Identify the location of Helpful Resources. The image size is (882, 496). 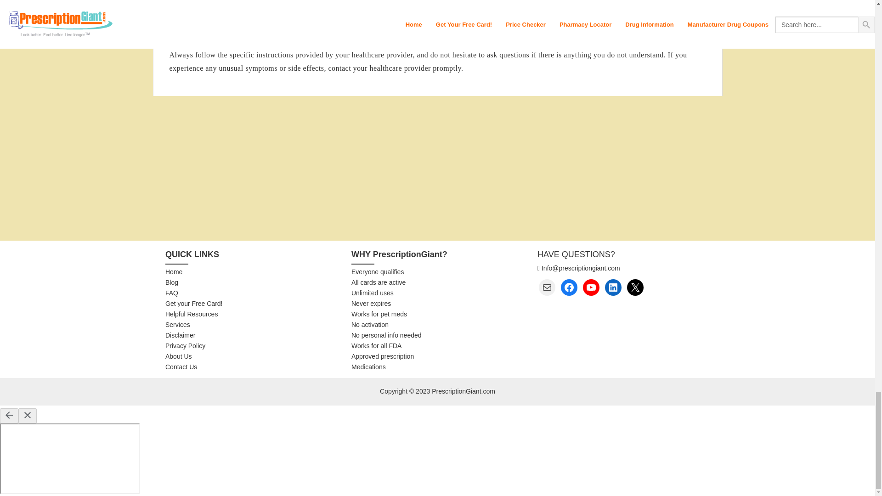
(252, 315).